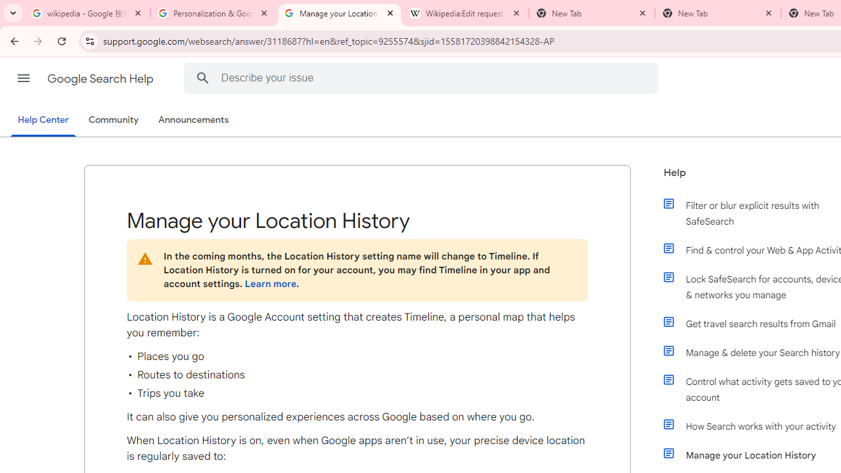 This screenshot has width=841, height=473. Describe the element at coordinates (340, 13) in the screenshot. I see `Manage your Location History - Google Search Help` at that location.